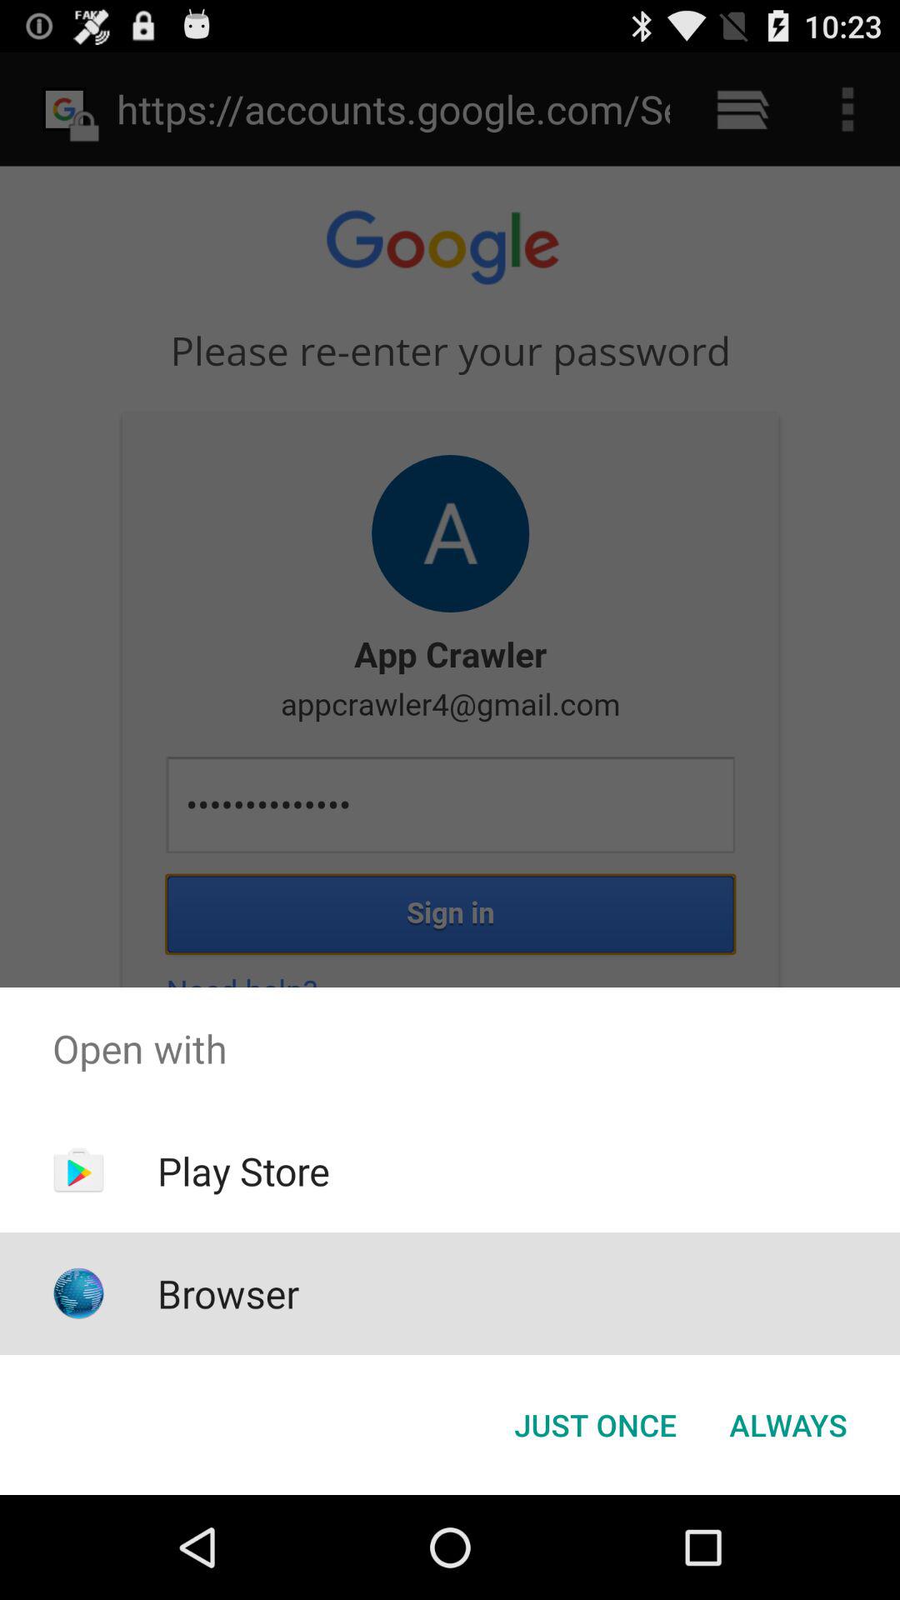 Image resolution: width=900 pixels, height=1600 pixels. What do you see at coordinates (595, 1425) in the screenshot?
I see `tap button at the bottom` at bounding box center [595, 1425].